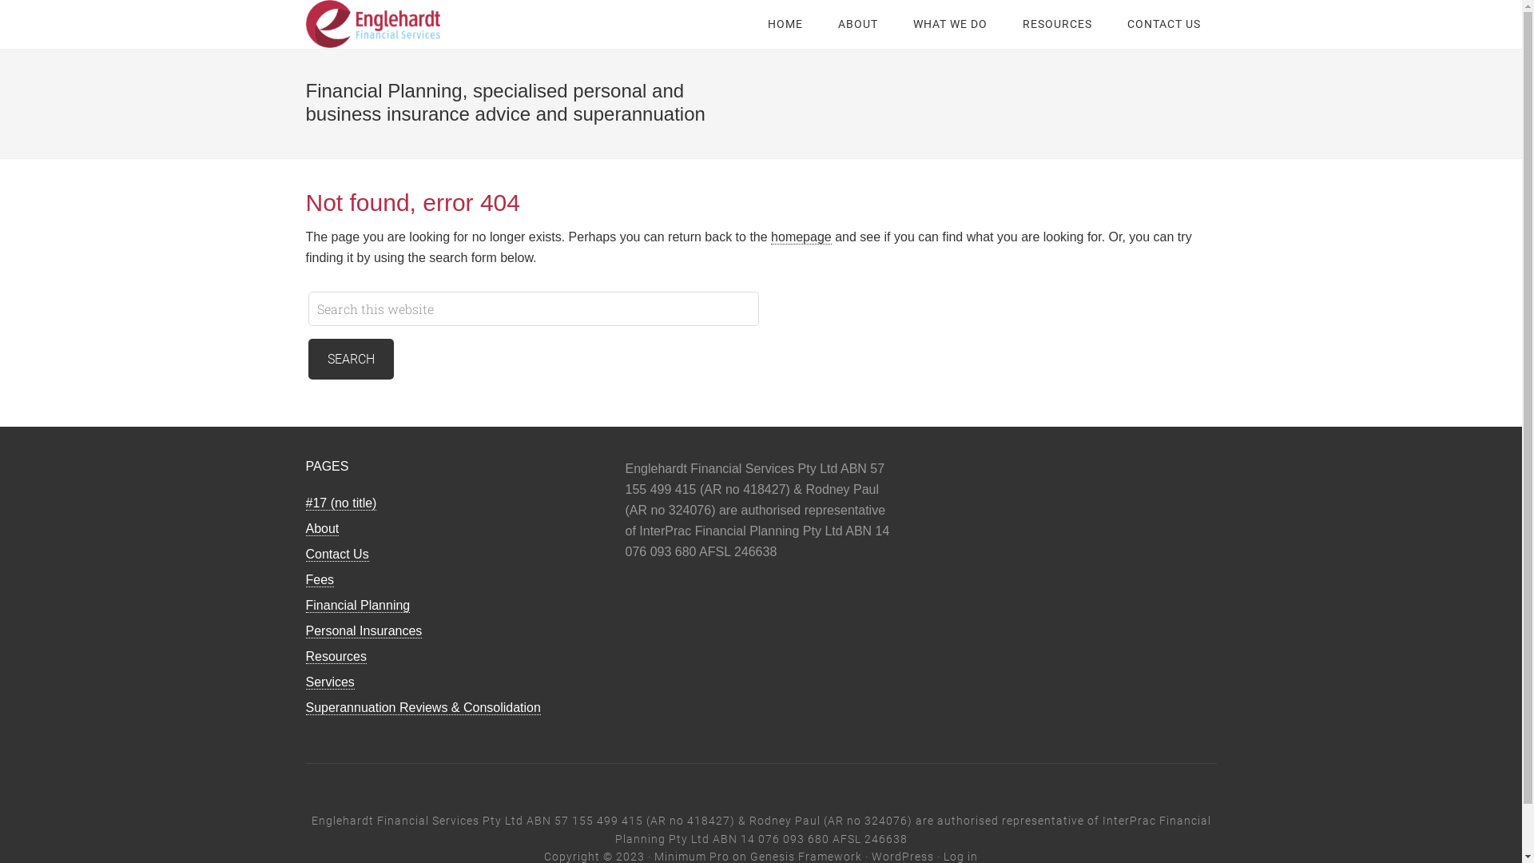 This screenshot has height=863, width=1534. Describe the element at coordinates (1058, 24) in the screenshot. I see `RESOURCES` at that location.